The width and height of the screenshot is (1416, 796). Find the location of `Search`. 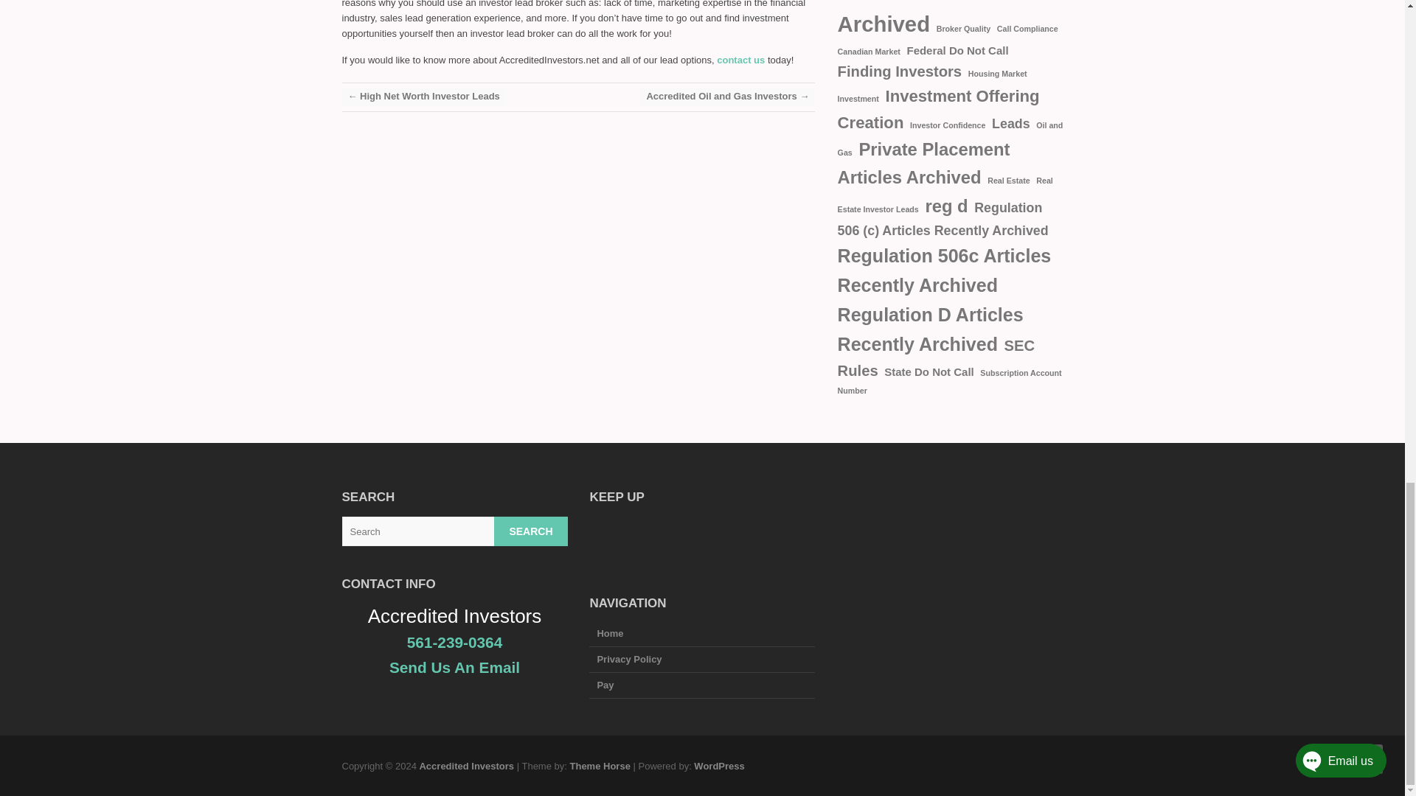

Search is located at coordinates (531, 531).